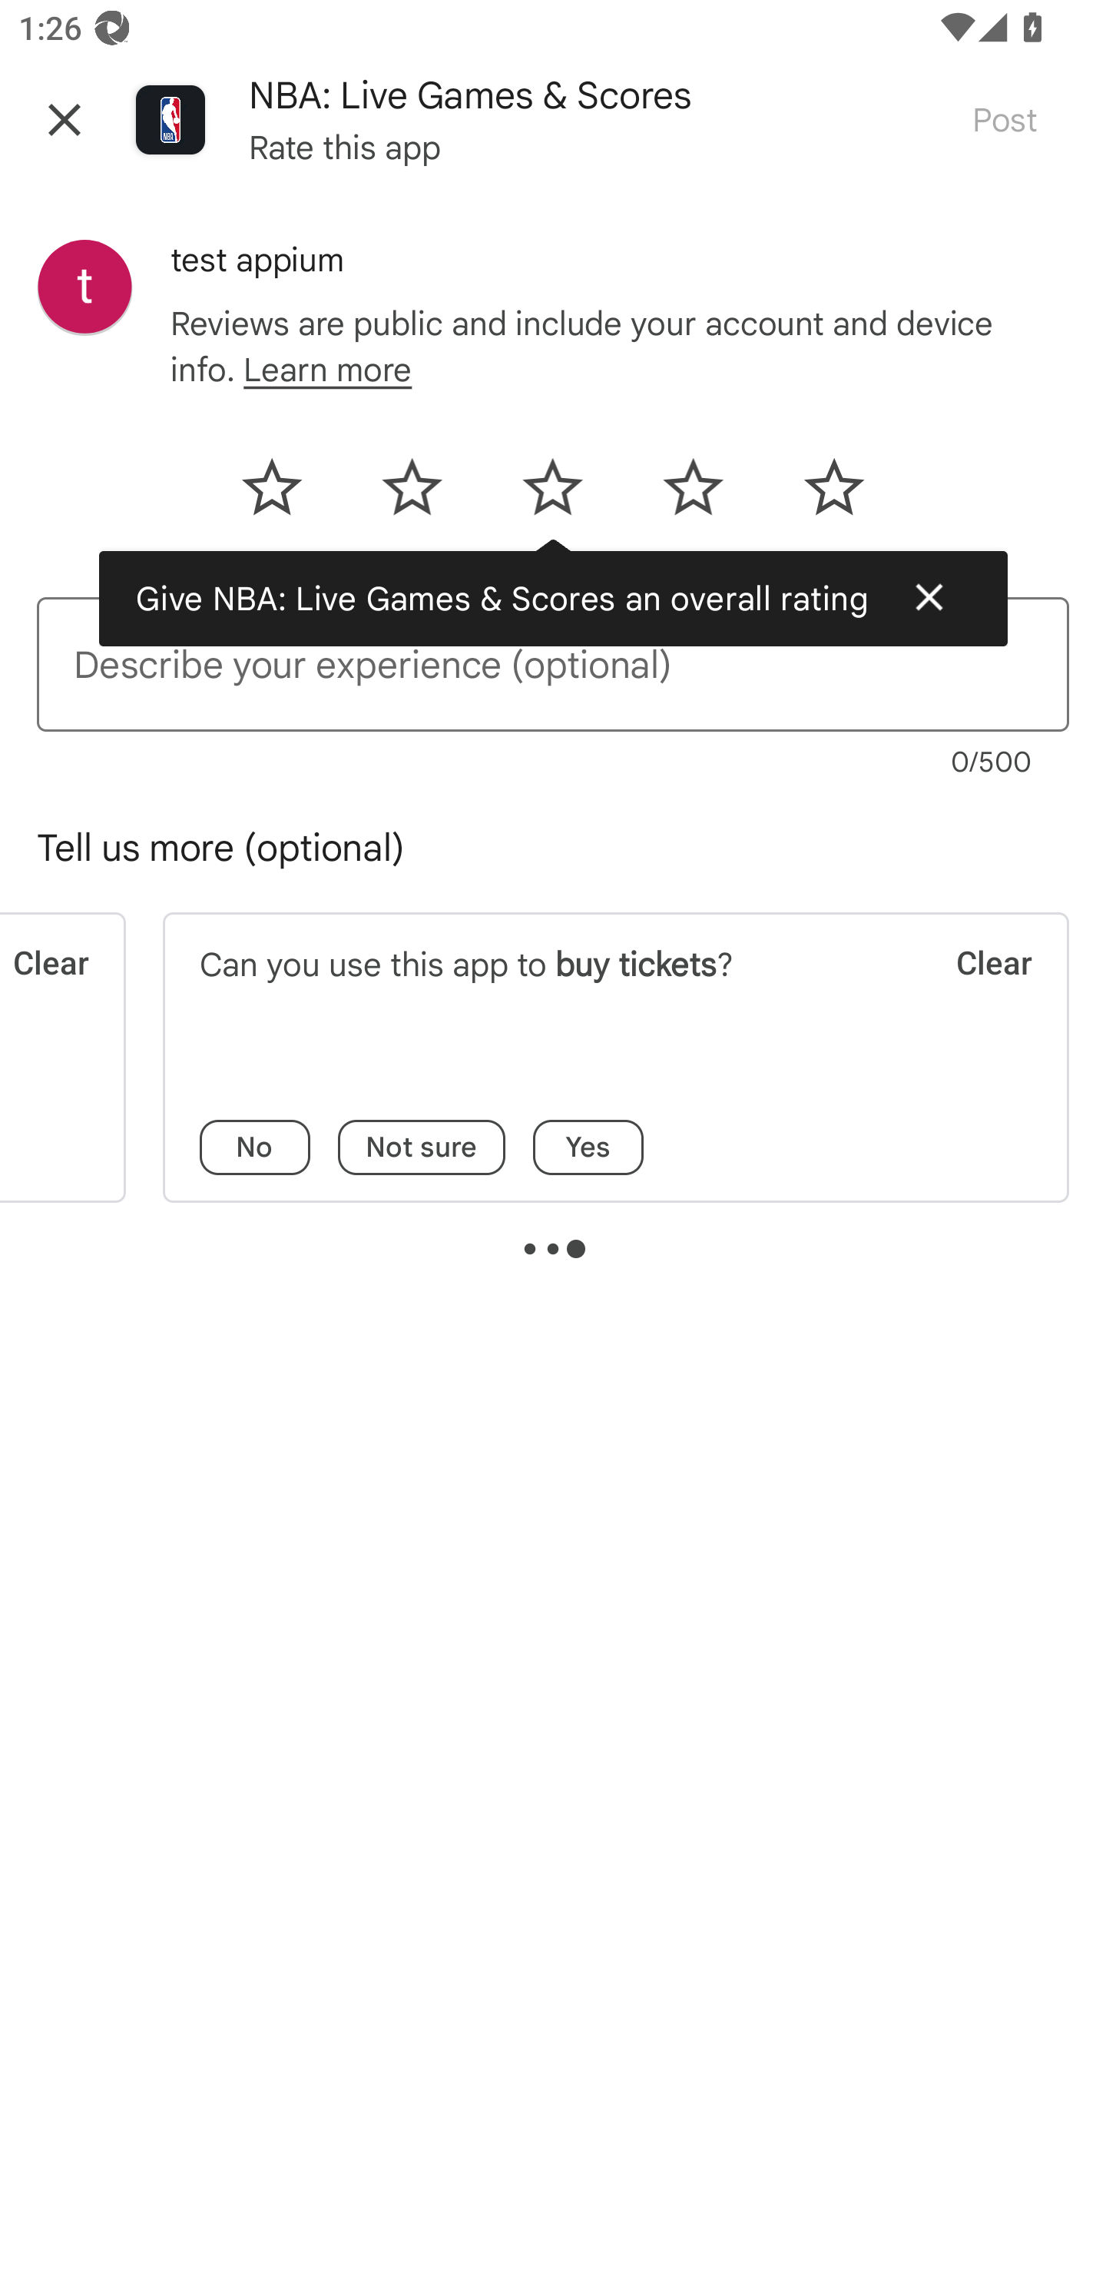 Image resolution: width=1106 pixels, height=2275 pixels. Describe the element at coordinates (553, 664) in the screenshot. I see `Describe your experience (optional)` at that location.